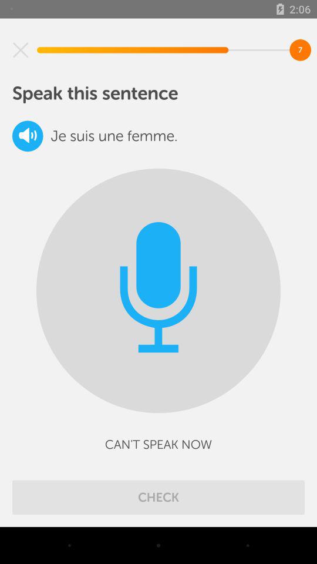  What do you see at coordinates (21, 50) in the screenshot?
I see `press item above speak this sentence` at bounding box center [21, 50].